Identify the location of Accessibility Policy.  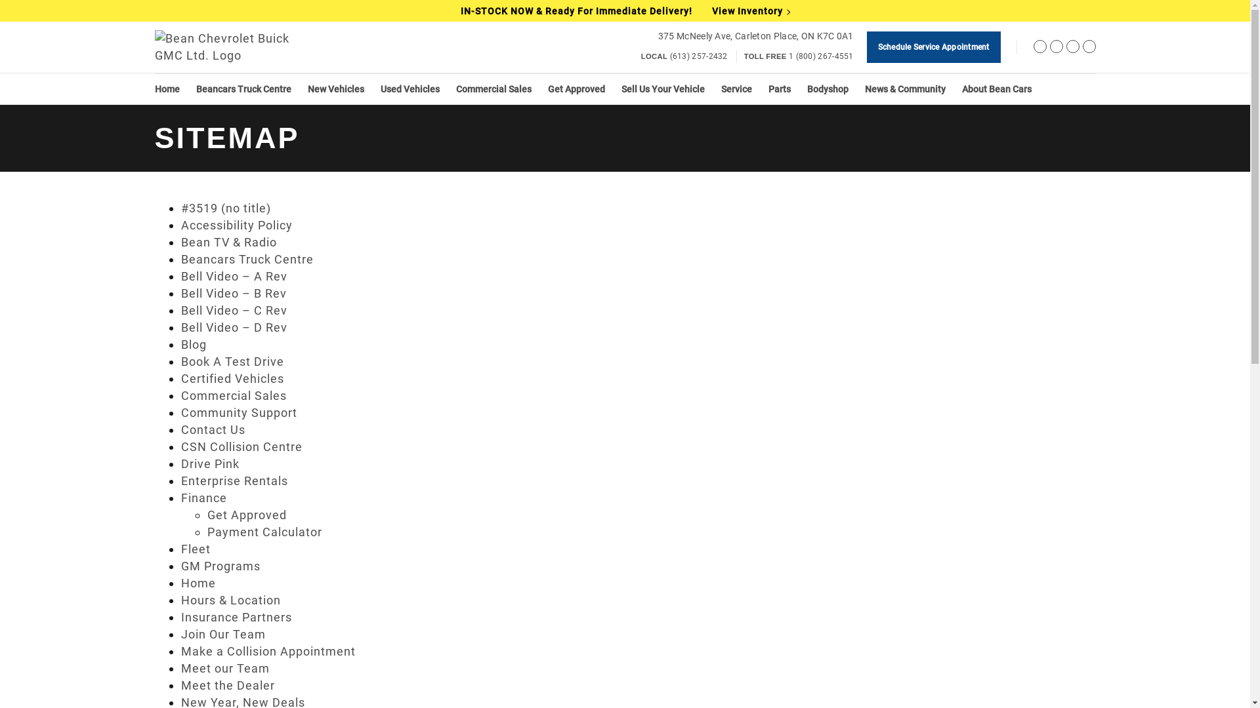
(237, 226).